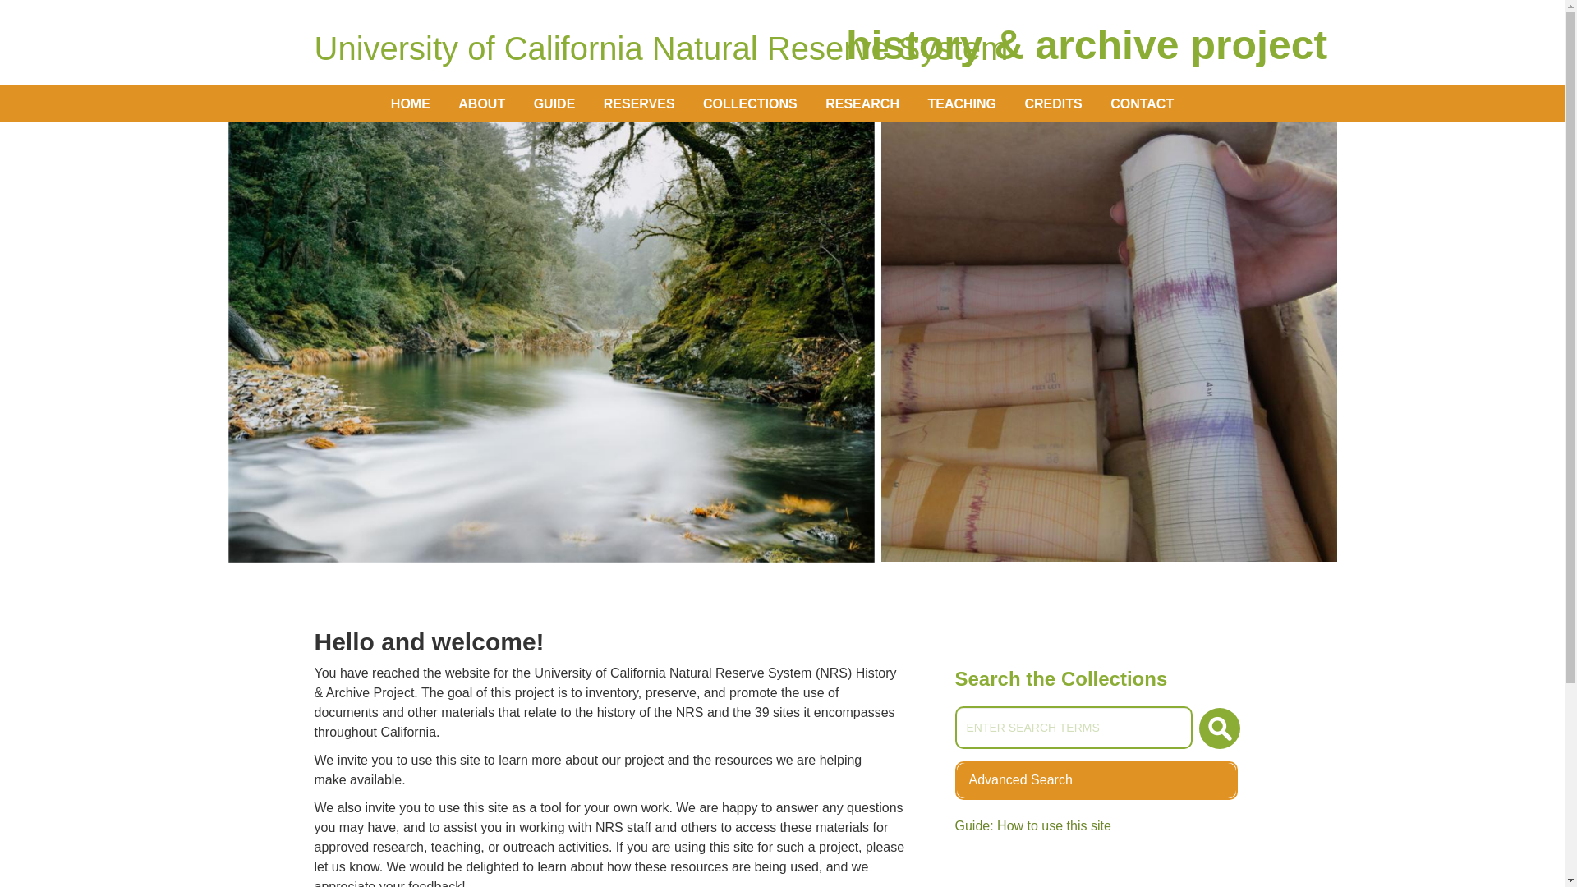 This screenshot has height=887, width=1577. Describe the element at coordinates (862, 103) in the screenshot. I see `TEACHING` at that location.